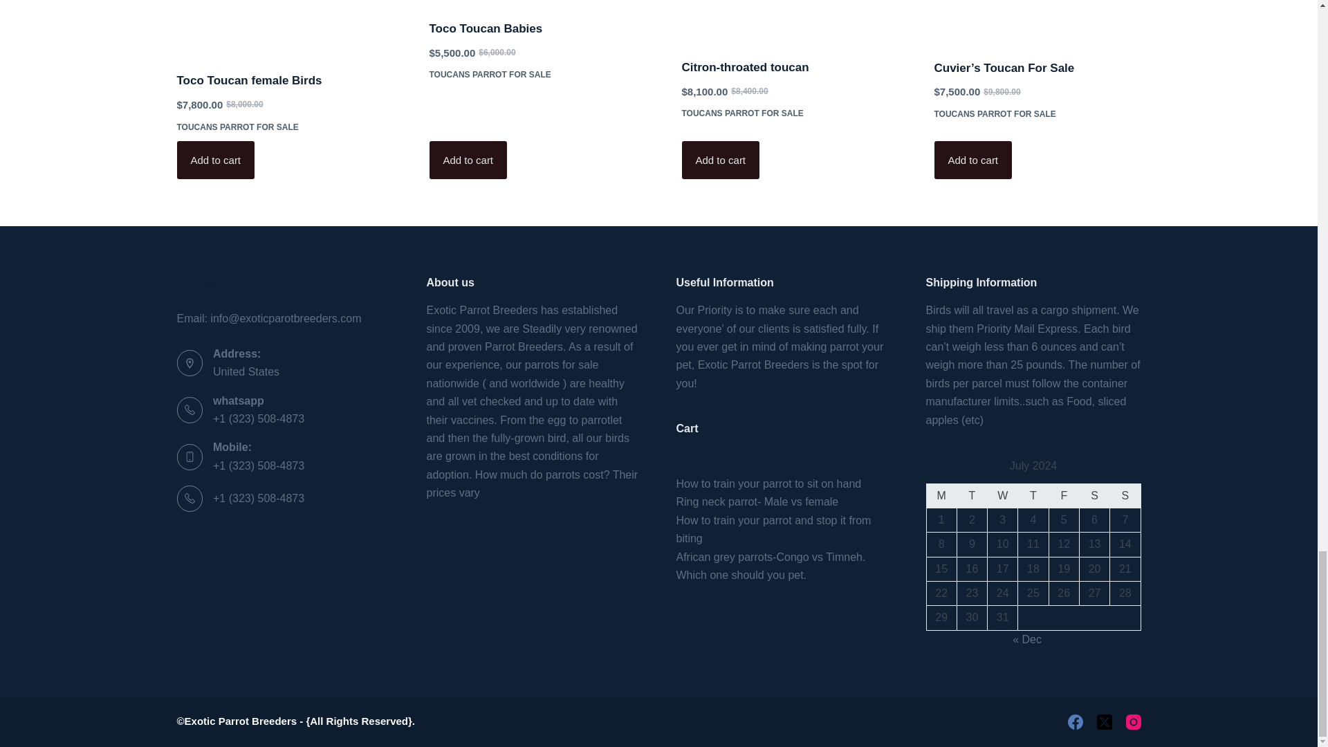 The width and height of the screenshot is (1328, 747). I want to click on Monday, so click(941, 495).